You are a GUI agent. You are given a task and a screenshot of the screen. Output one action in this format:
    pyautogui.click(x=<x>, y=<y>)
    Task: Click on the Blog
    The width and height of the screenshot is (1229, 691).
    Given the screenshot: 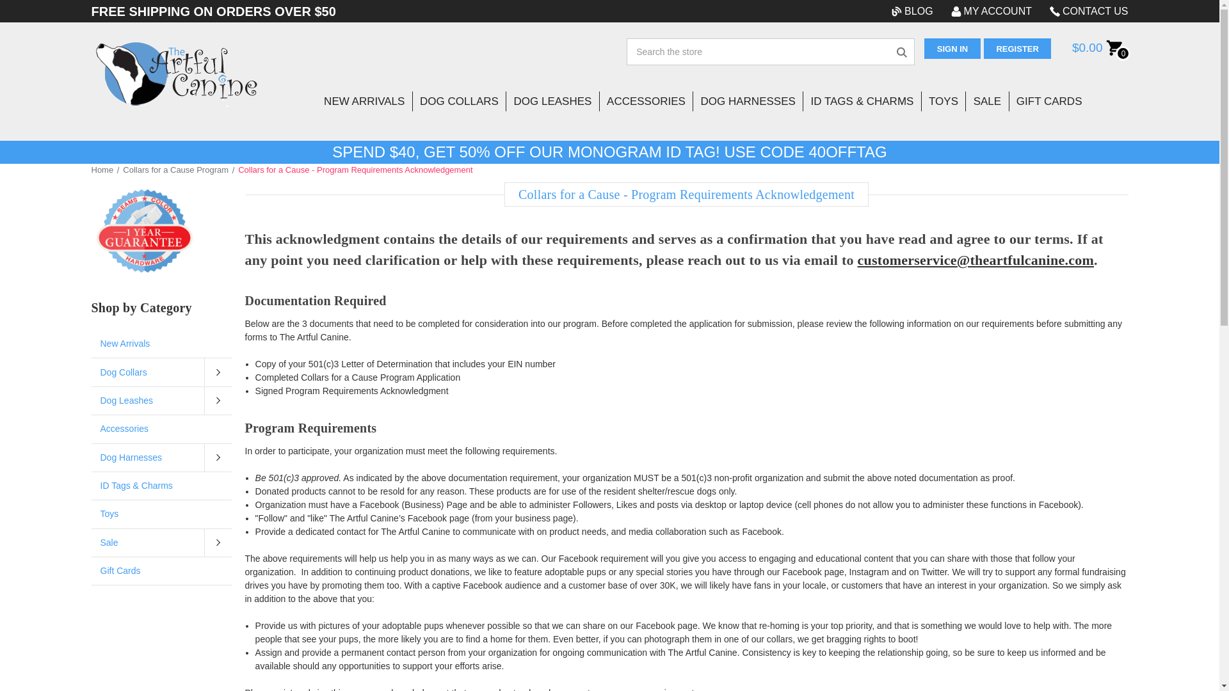 What is the action you would take?
    pyautogui.click(x=912, y=11)
    